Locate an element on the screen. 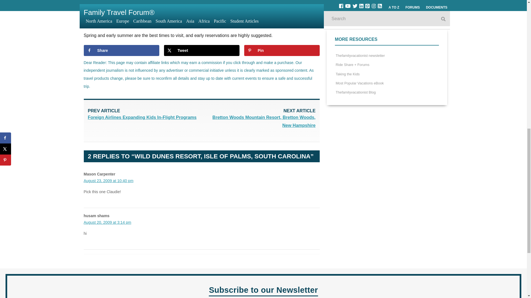  Pin is located at coordinates (282, 50).